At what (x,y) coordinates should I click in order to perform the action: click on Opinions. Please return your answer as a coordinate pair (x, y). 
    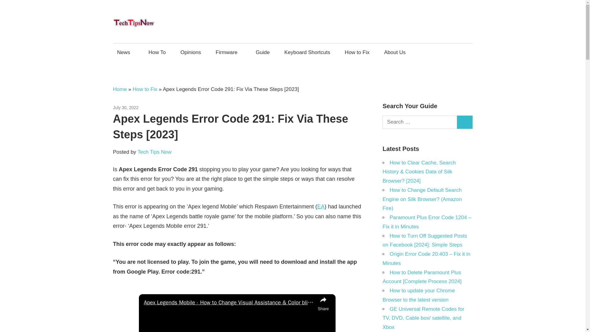
    Looking at the image, I should click on (191, 52).